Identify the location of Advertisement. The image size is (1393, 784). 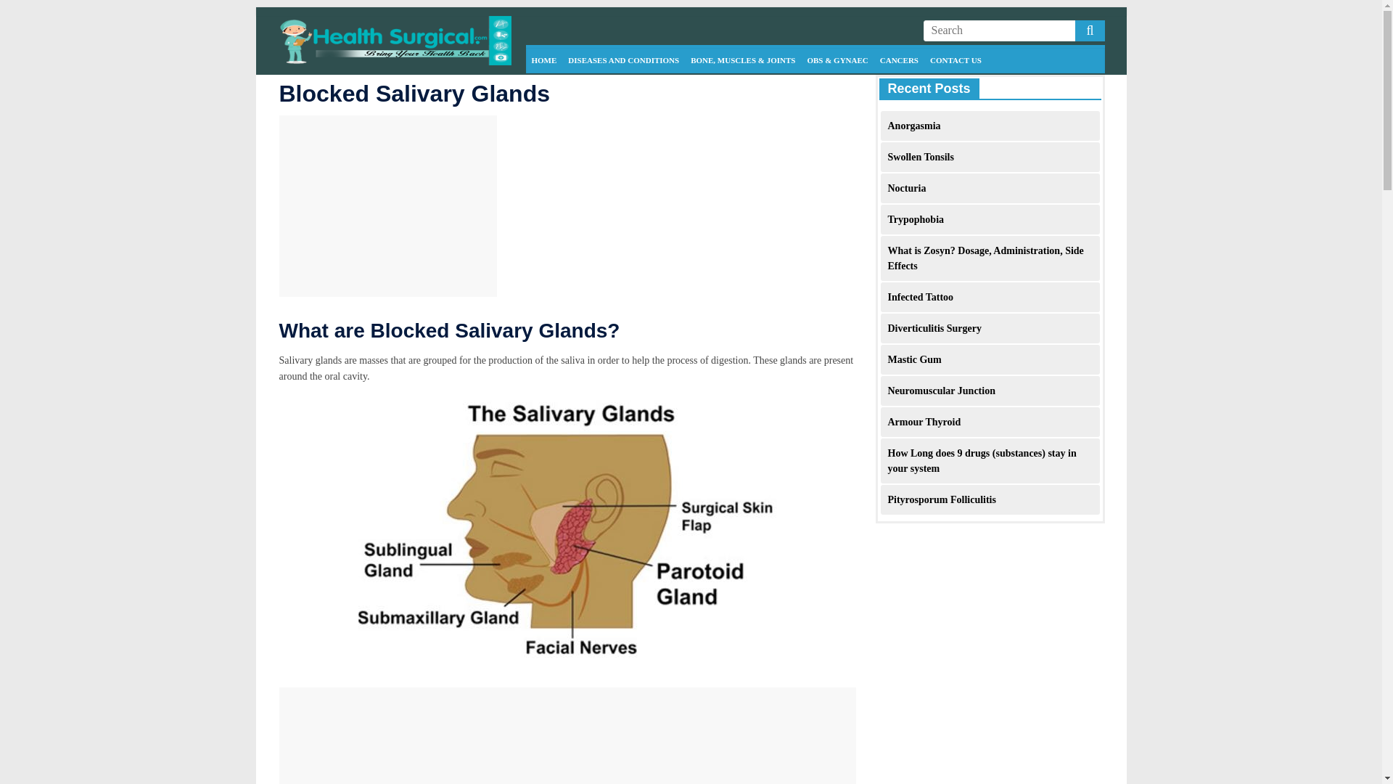
(567, 736).